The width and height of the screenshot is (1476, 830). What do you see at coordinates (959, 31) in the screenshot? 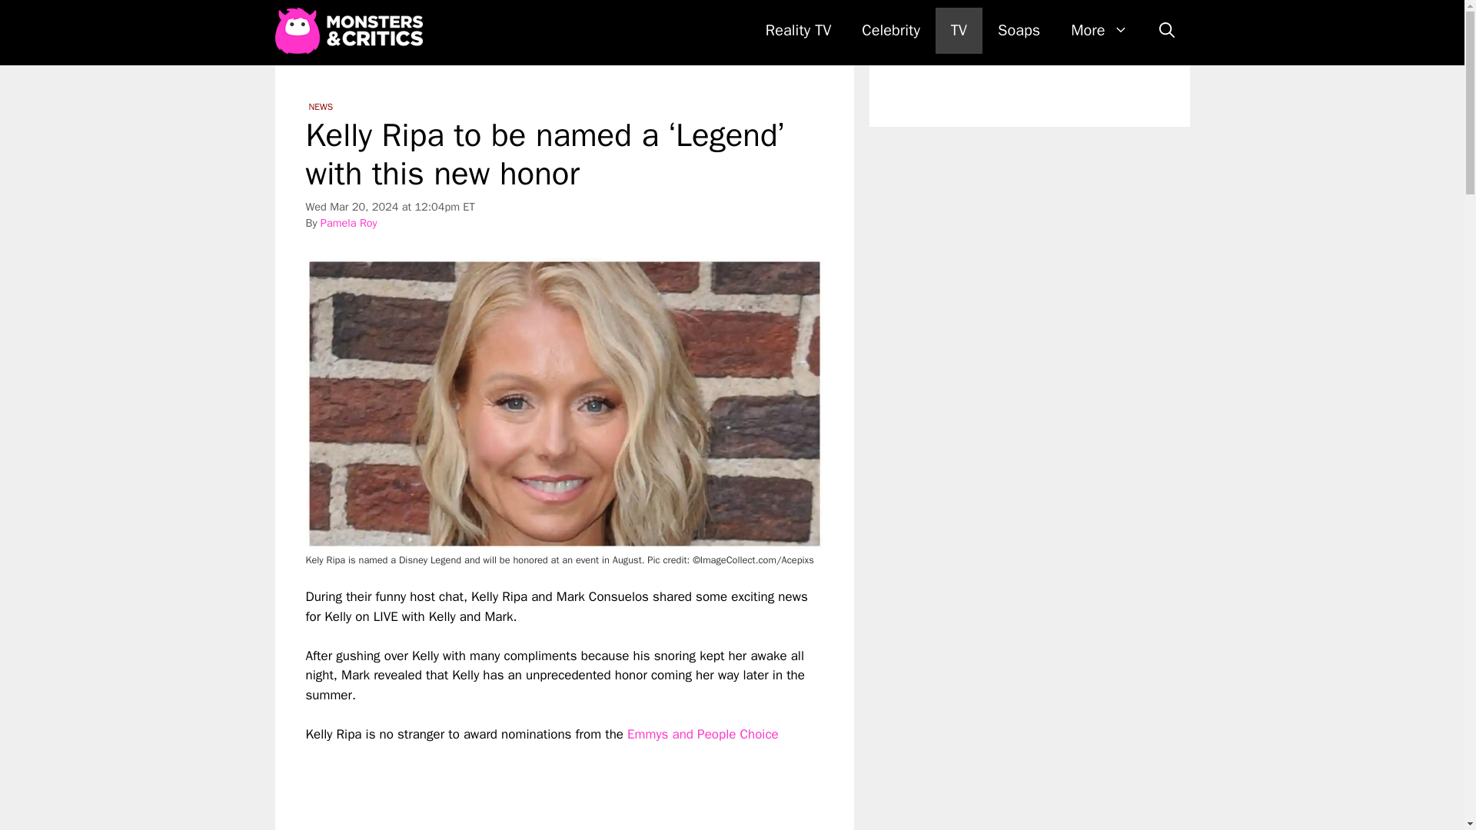
I see `TV` at bounding box center [959, 31].